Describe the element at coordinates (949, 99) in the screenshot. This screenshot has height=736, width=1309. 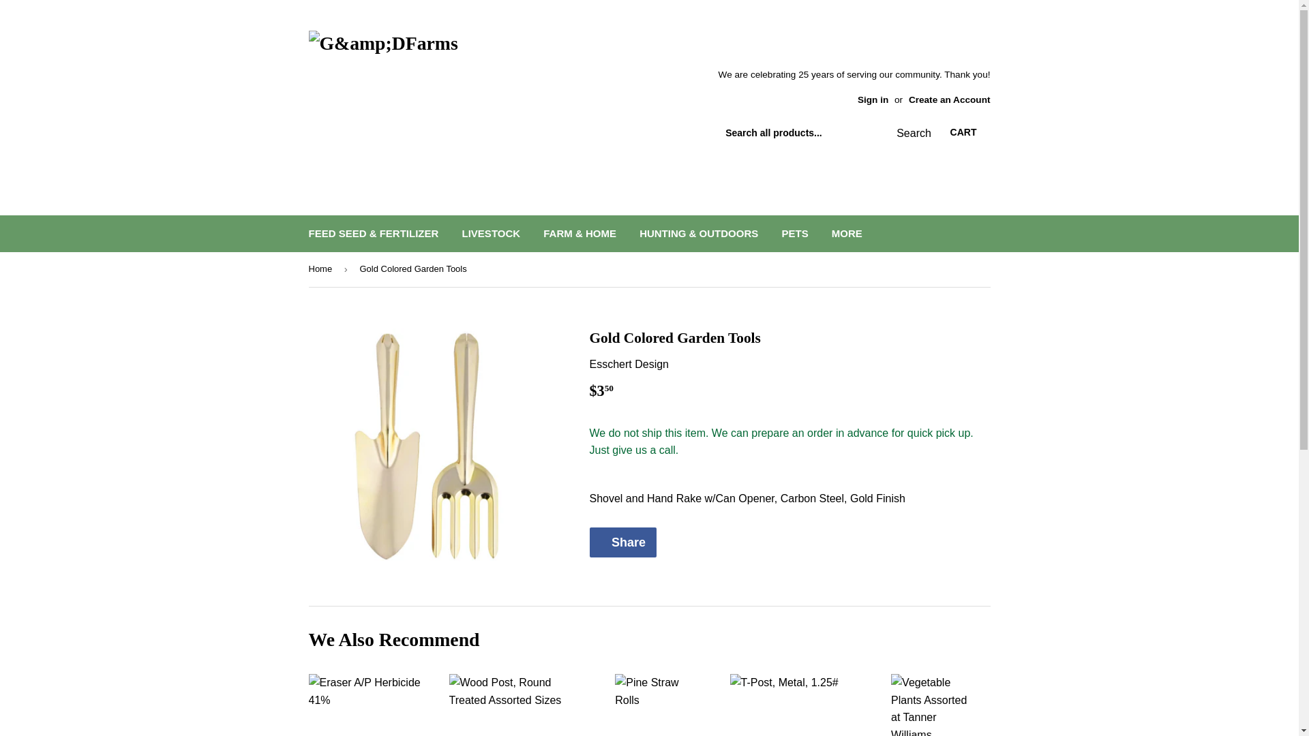
I see `Create an Account` at that location.